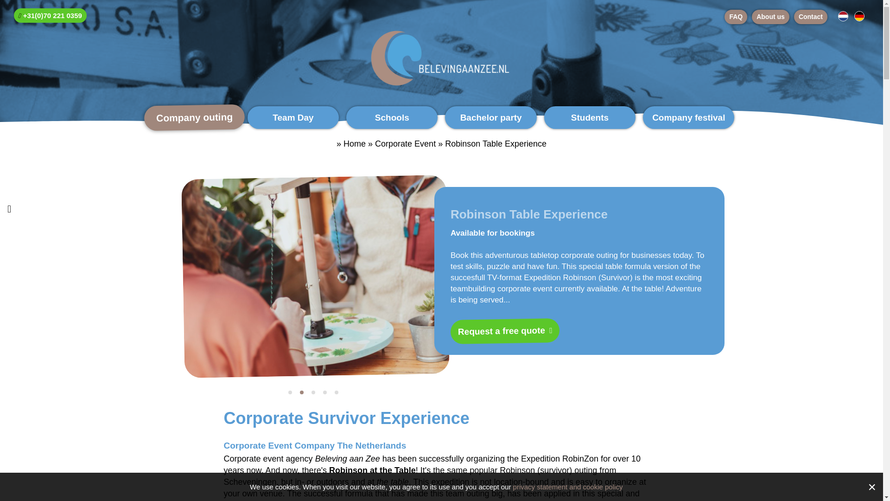 Image resolution: width=890 pixels, height=501 pixels. I want to click on About us, so click(770, 17).